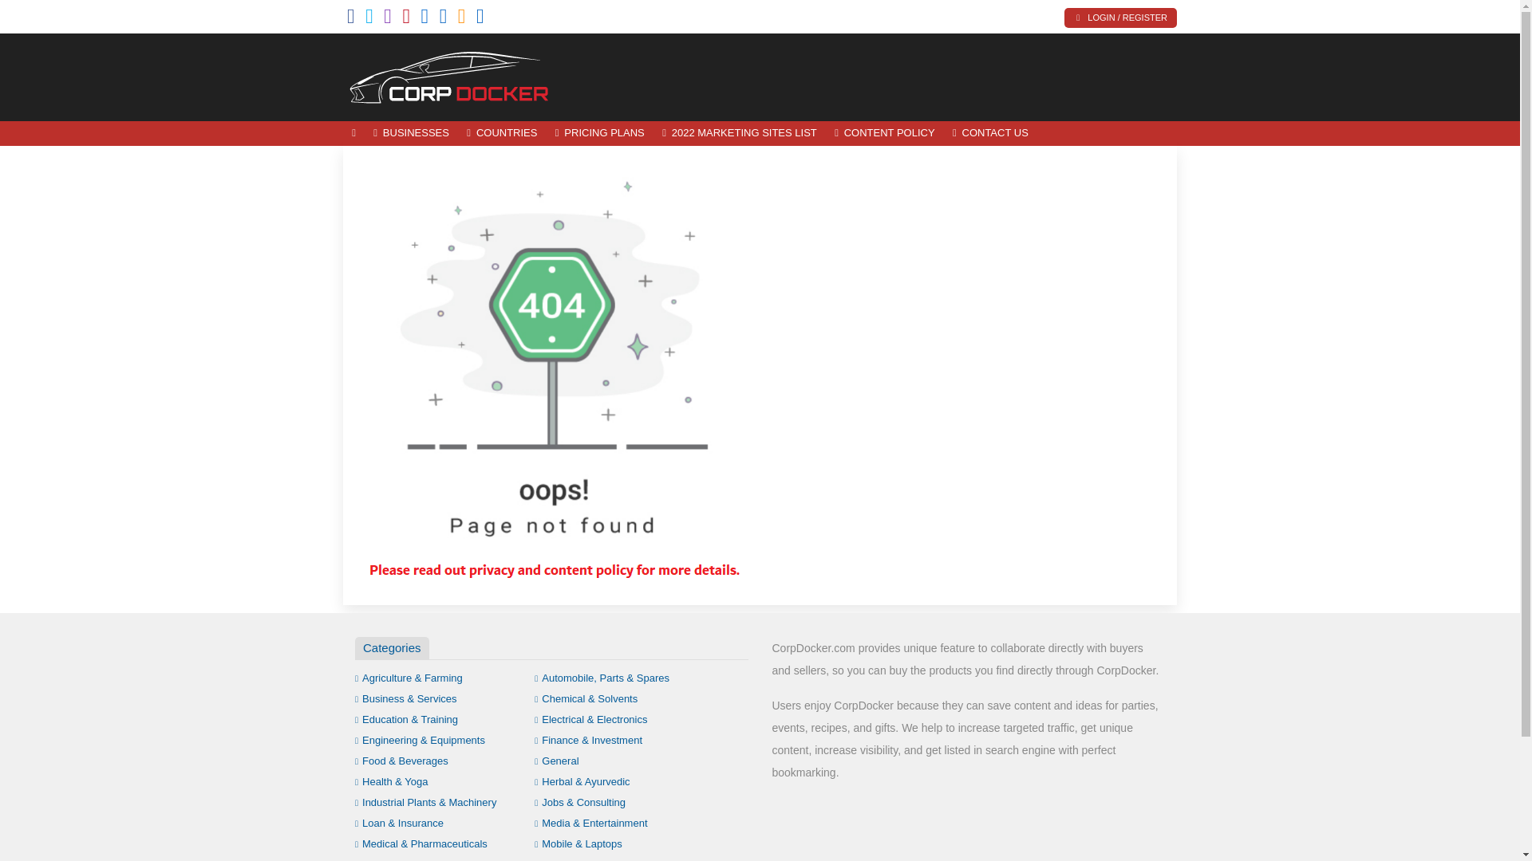  Describe the element at coordinates (989, 133) in the screenshot. I see `CONTACT US` at that location.